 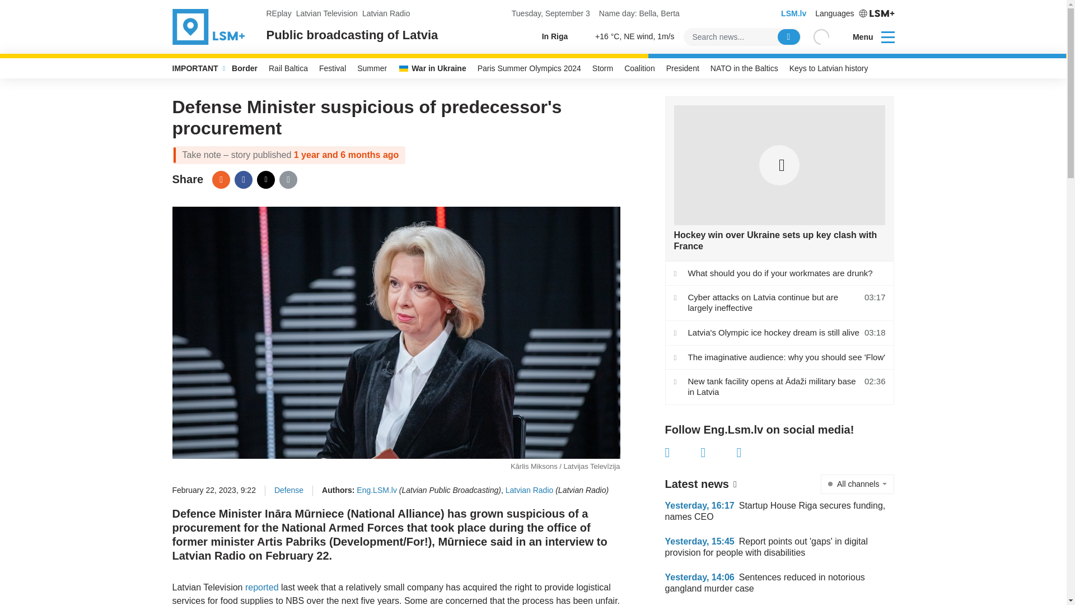 I want to click on Border, so click(x=244, y=68).